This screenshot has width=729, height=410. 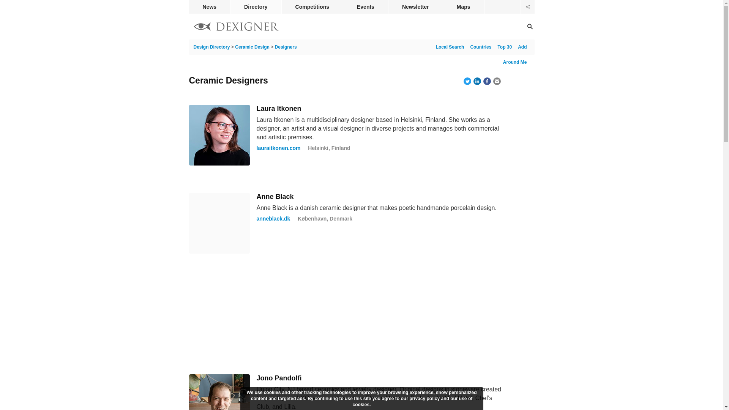 What do you see at coordinates (273, 219) in the screenshot?
I see `anneblack.dk` at bounding box center [273, 219].